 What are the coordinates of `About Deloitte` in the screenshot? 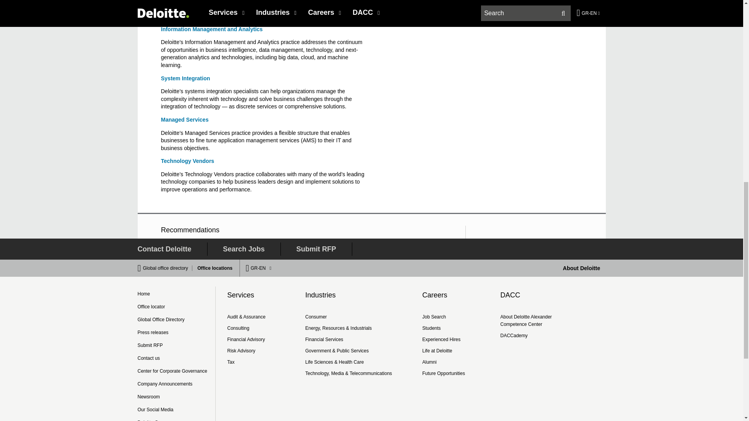 It's located at (582, 268).